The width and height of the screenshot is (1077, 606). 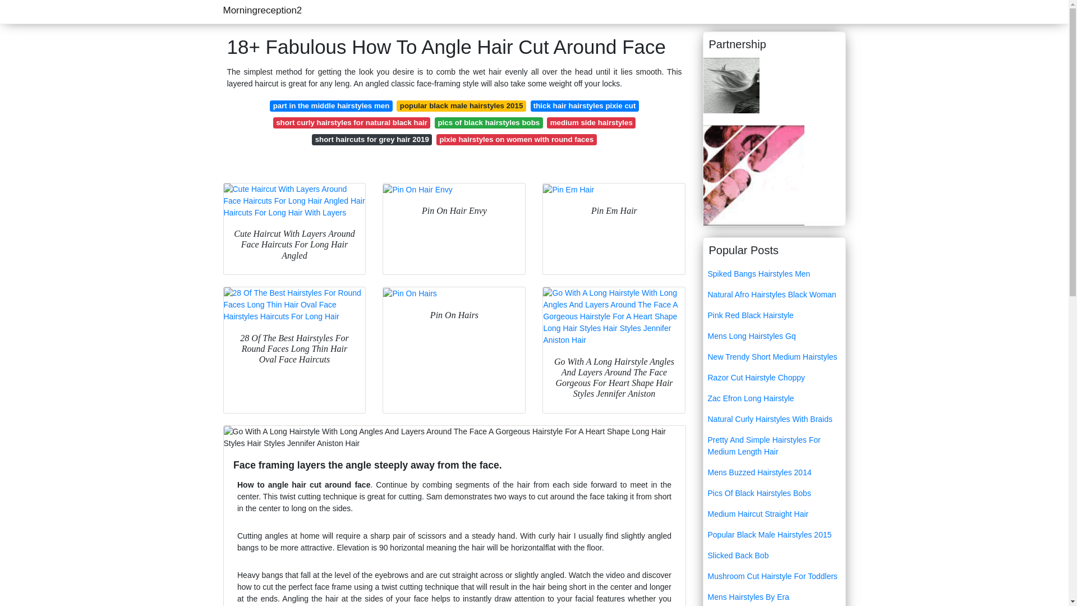 I want to click on Razor Cut Hairstyle Choppy, so click(x=774, y=378).